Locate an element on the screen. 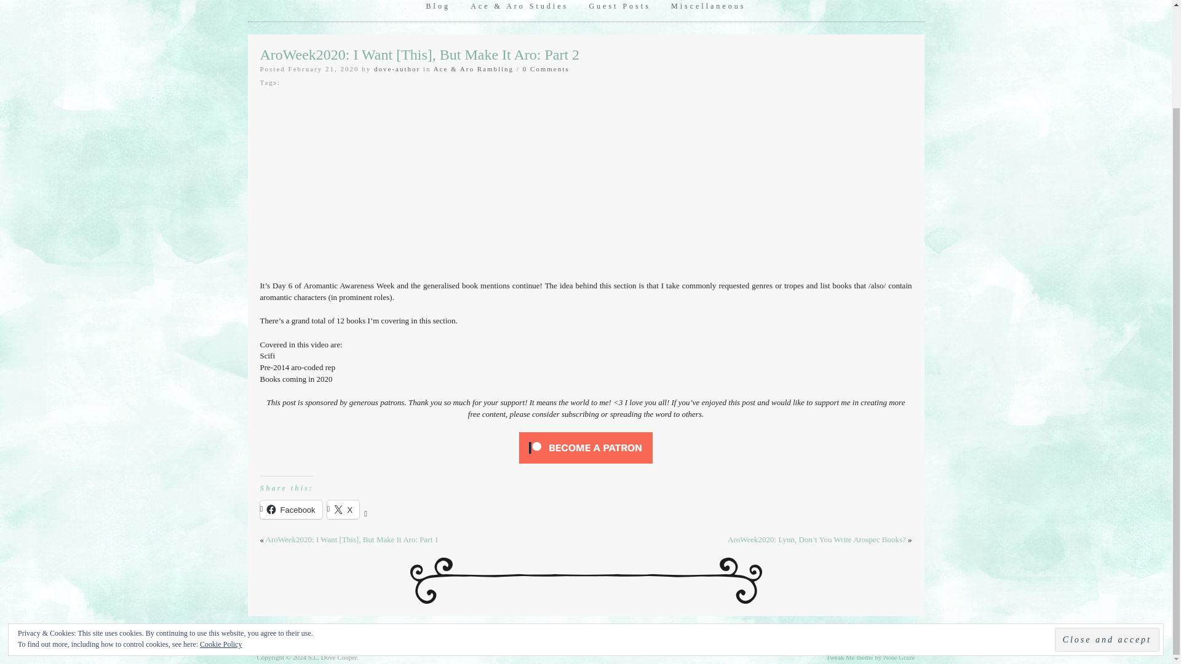 The width and height of the screenshot is (1181, 664). Blog is located at coordinates (438, 10).